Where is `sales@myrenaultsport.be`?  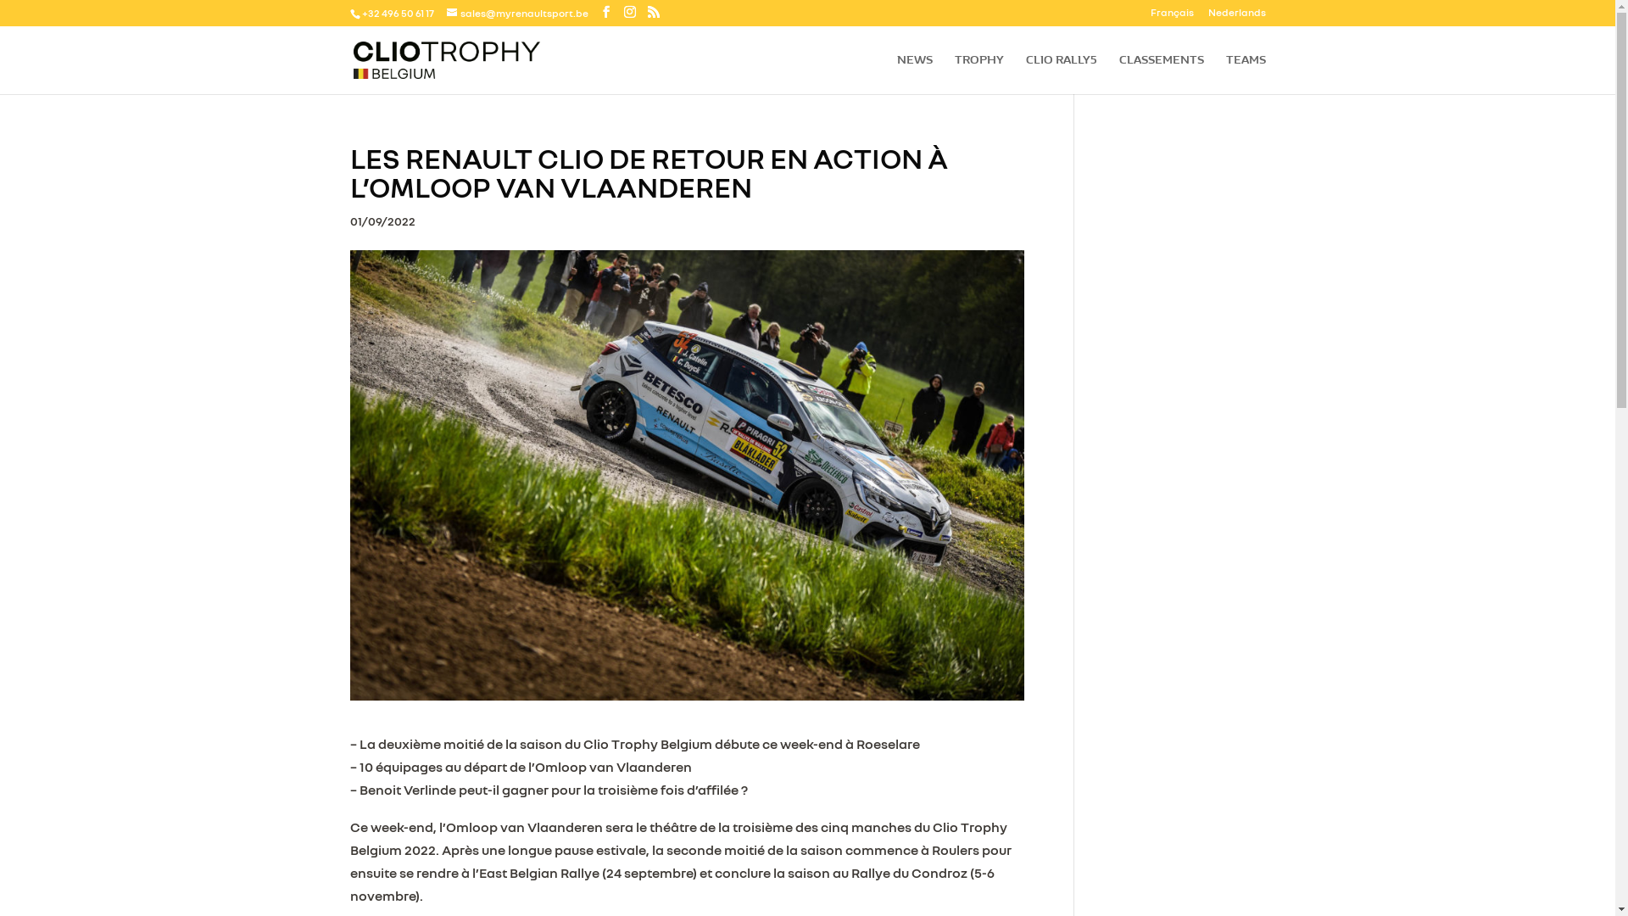
sales@myrenaultsport.be is located at coordinates (517, 14).